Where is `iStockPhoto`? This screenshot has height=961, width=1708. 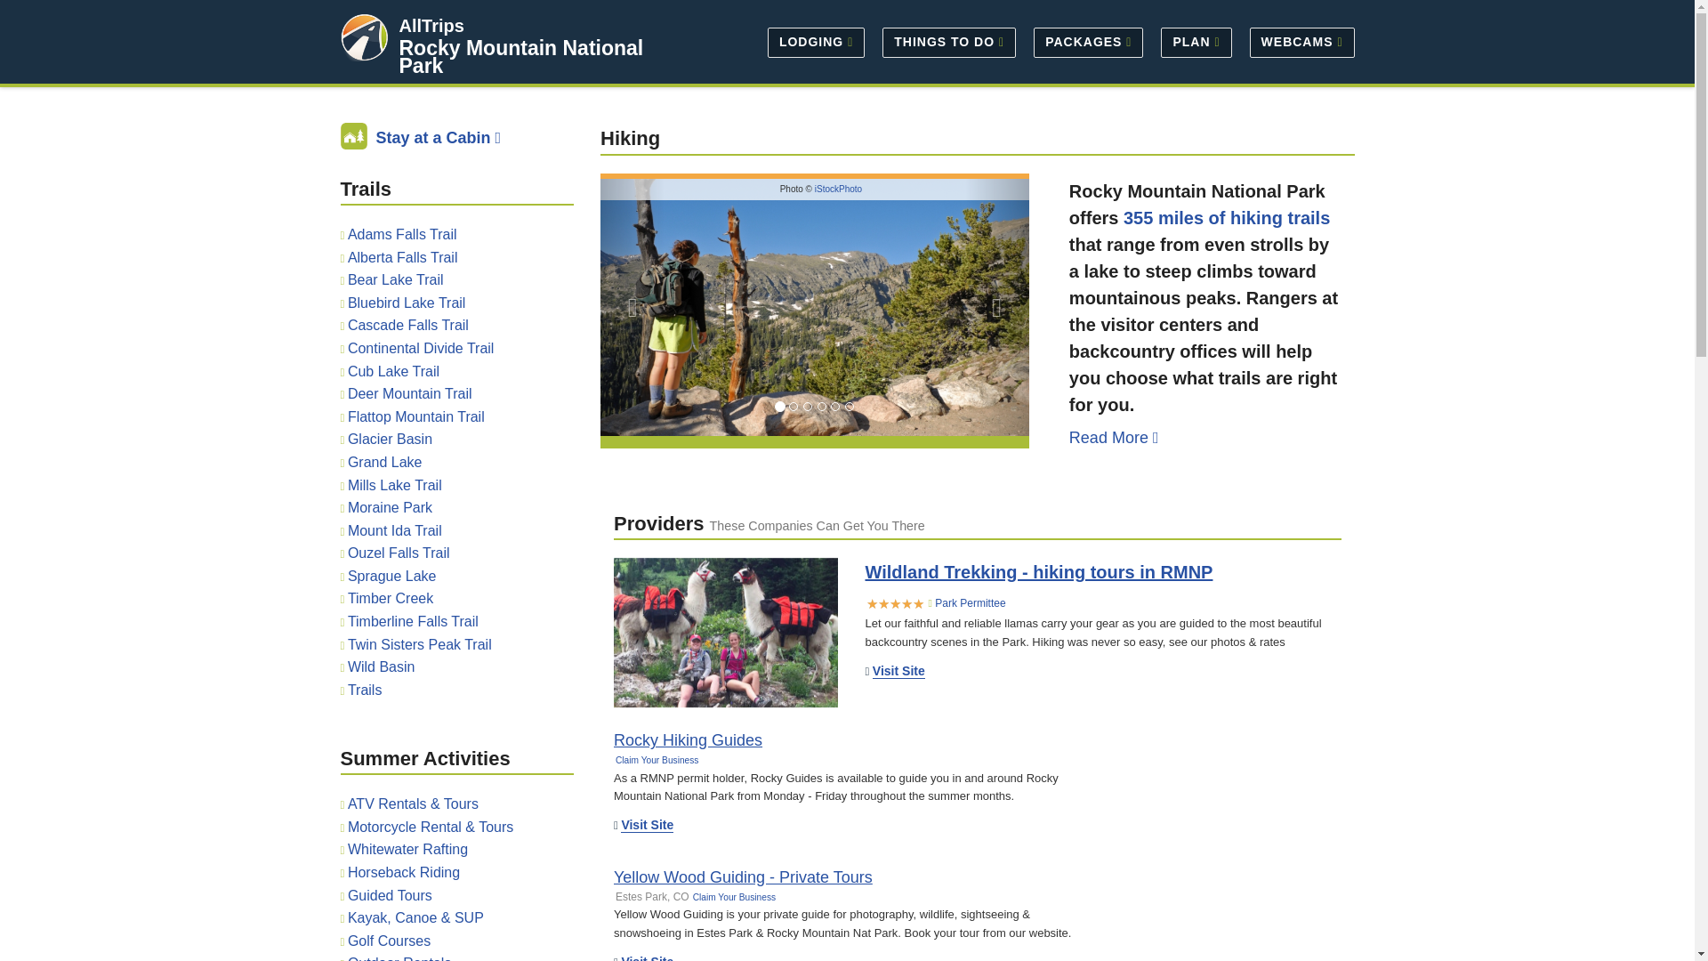
iStockPhoto is located at coordinates (838, 189).